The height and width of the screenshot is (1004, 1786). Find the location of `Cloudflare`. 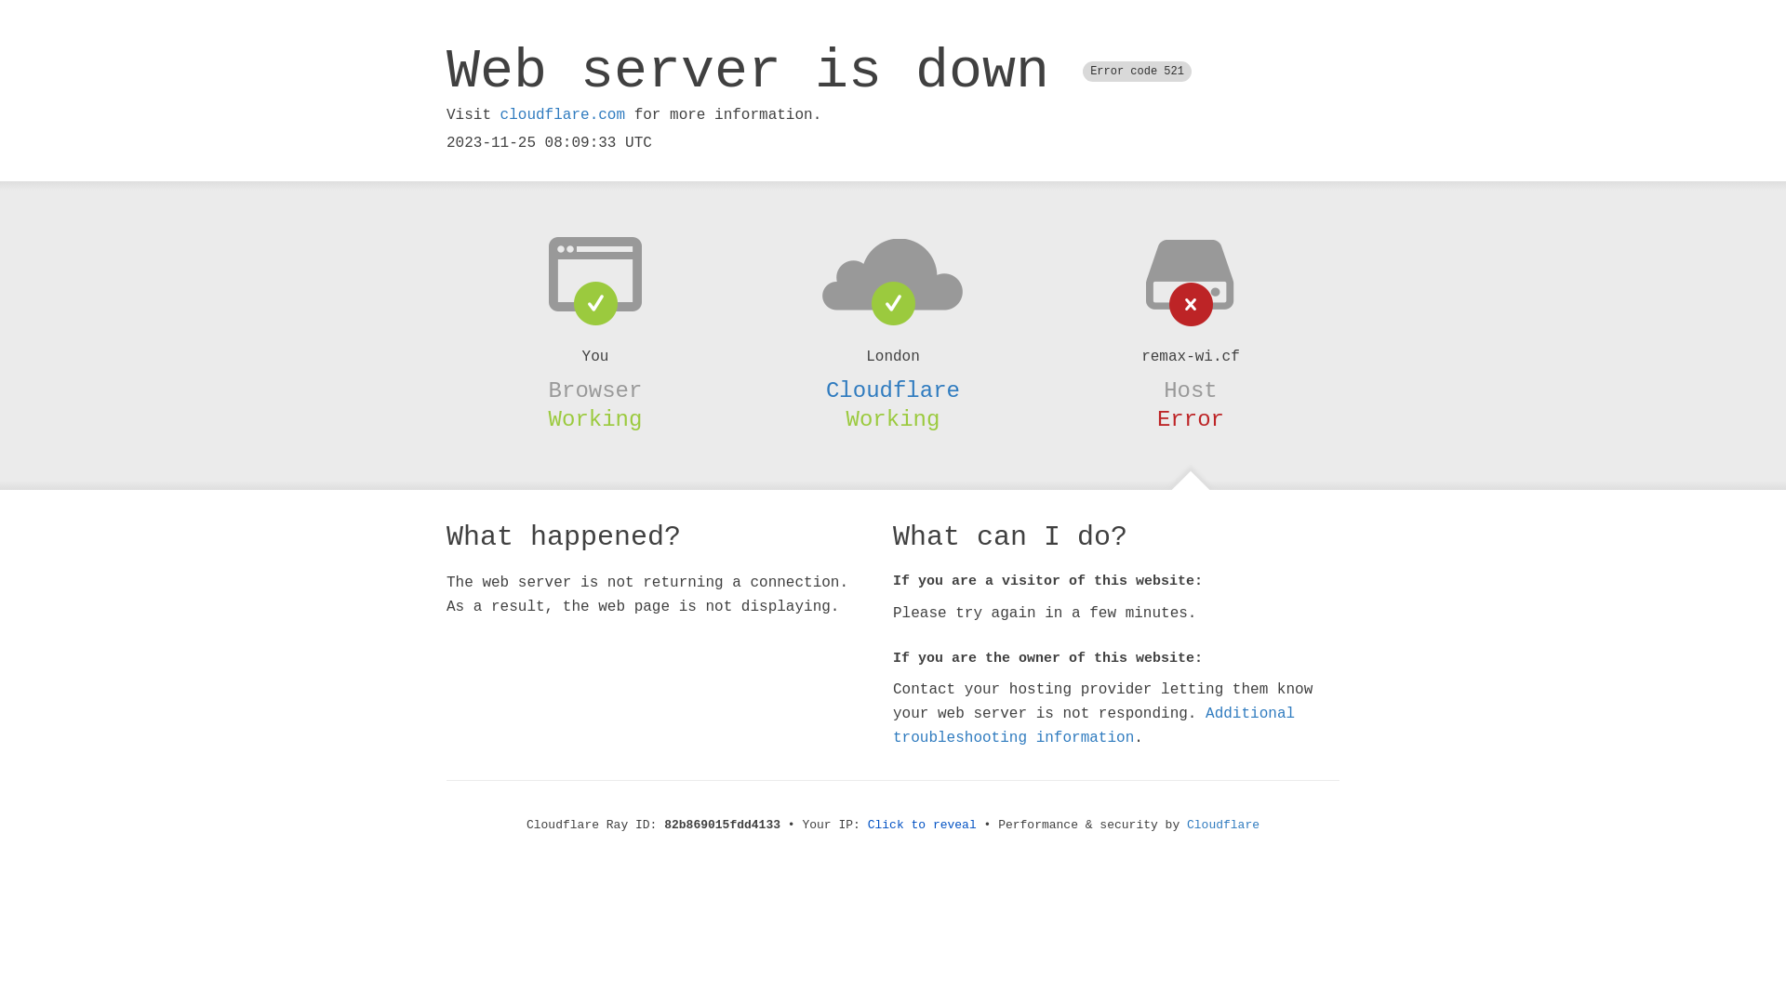

Cloudflare is located at coordinates (893, 390).